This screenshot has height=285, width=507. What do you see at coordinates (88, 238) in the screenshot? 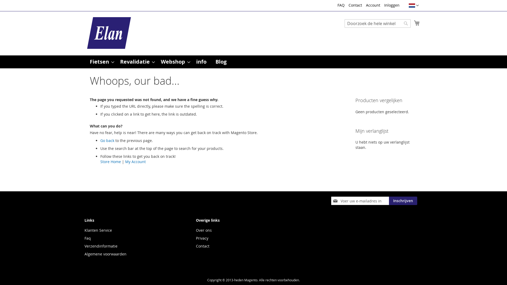
I see `Faq` at bounding box center [88, 238].